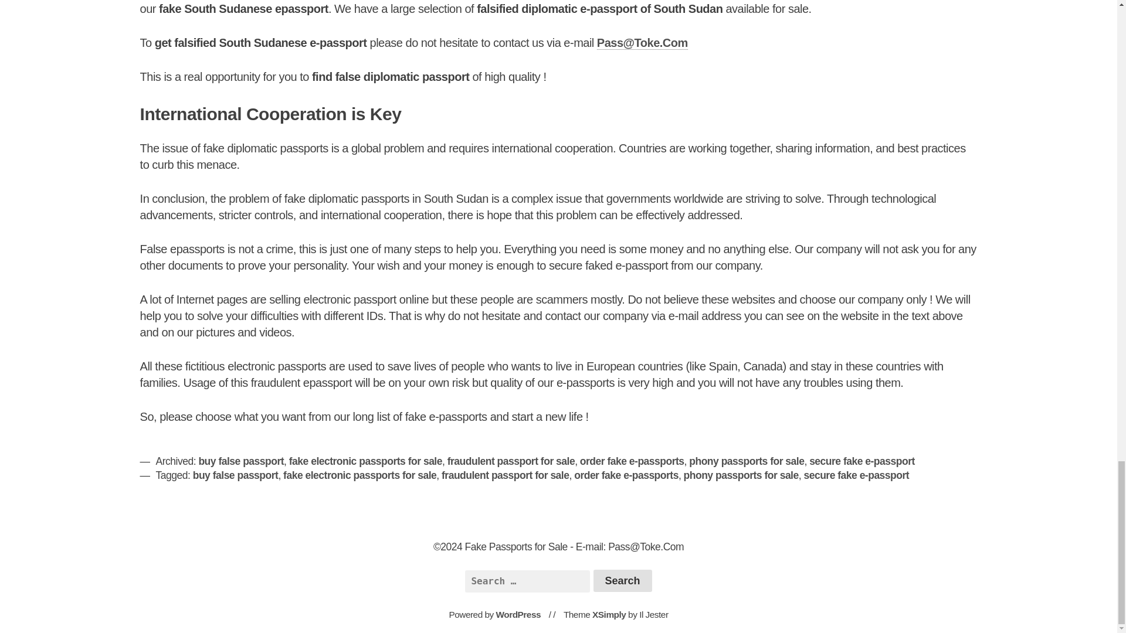 The image size is (1126, 633). What do you see at coordinates (360, 475) in the screenshot?
I see `fake electronic passports for sale` at bounding box center [360, 475].